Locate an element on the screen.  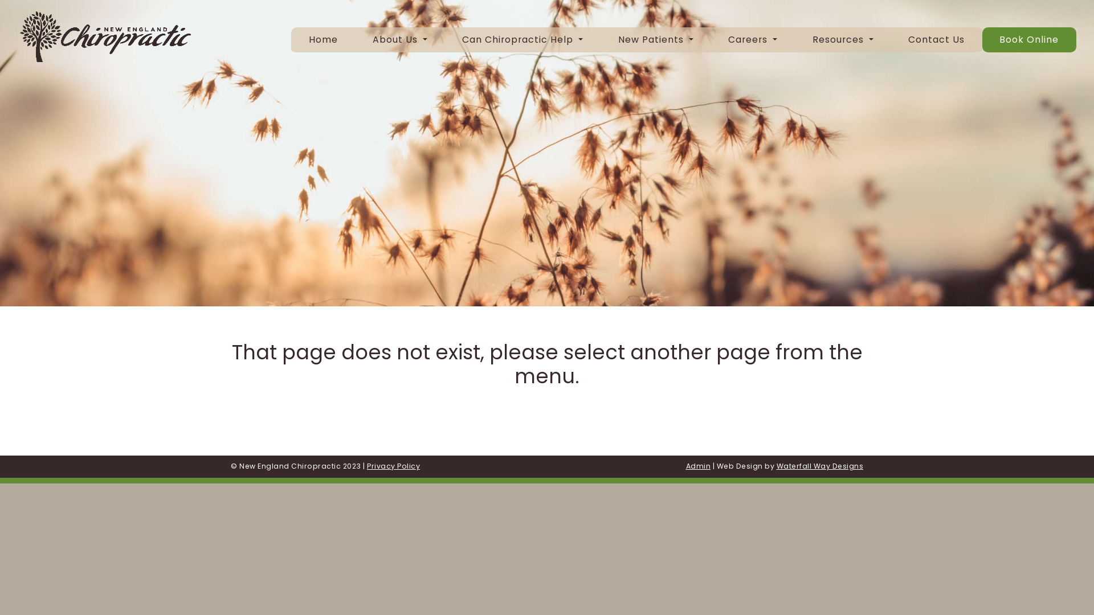
Privacy Policy is located at coordinates (393, 466).